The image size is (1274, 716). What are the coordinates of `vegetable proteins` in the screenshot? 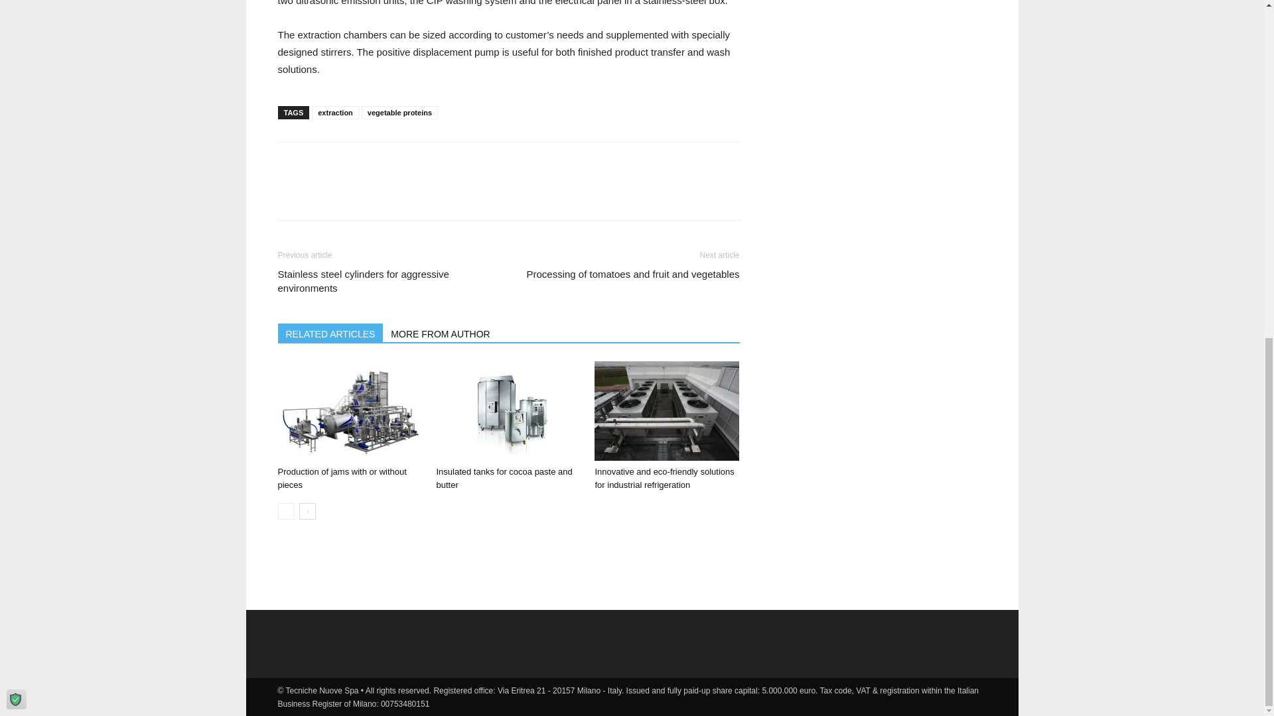 It's located at (399, 113).